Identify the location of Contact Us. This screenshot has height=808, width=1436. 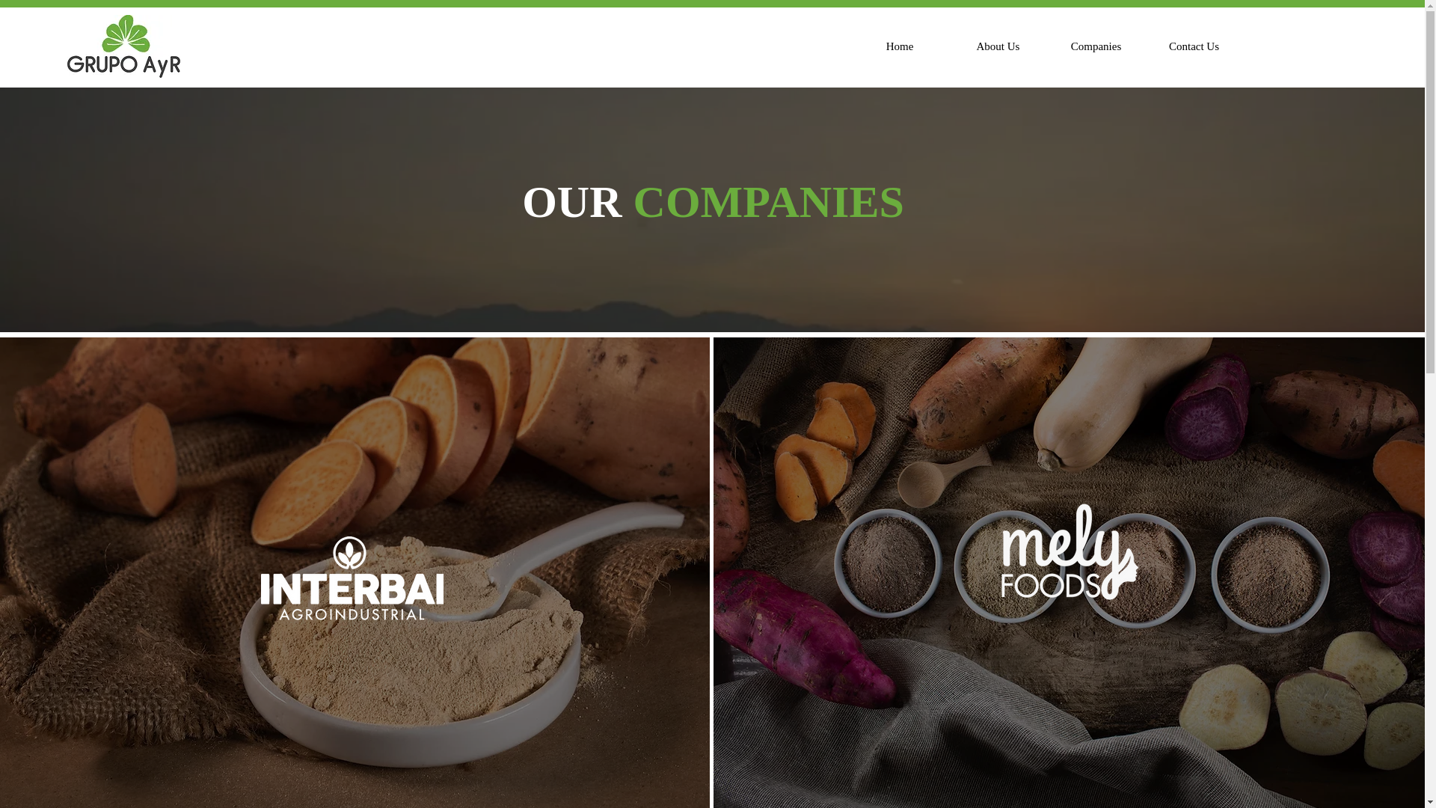
(1194, 46).